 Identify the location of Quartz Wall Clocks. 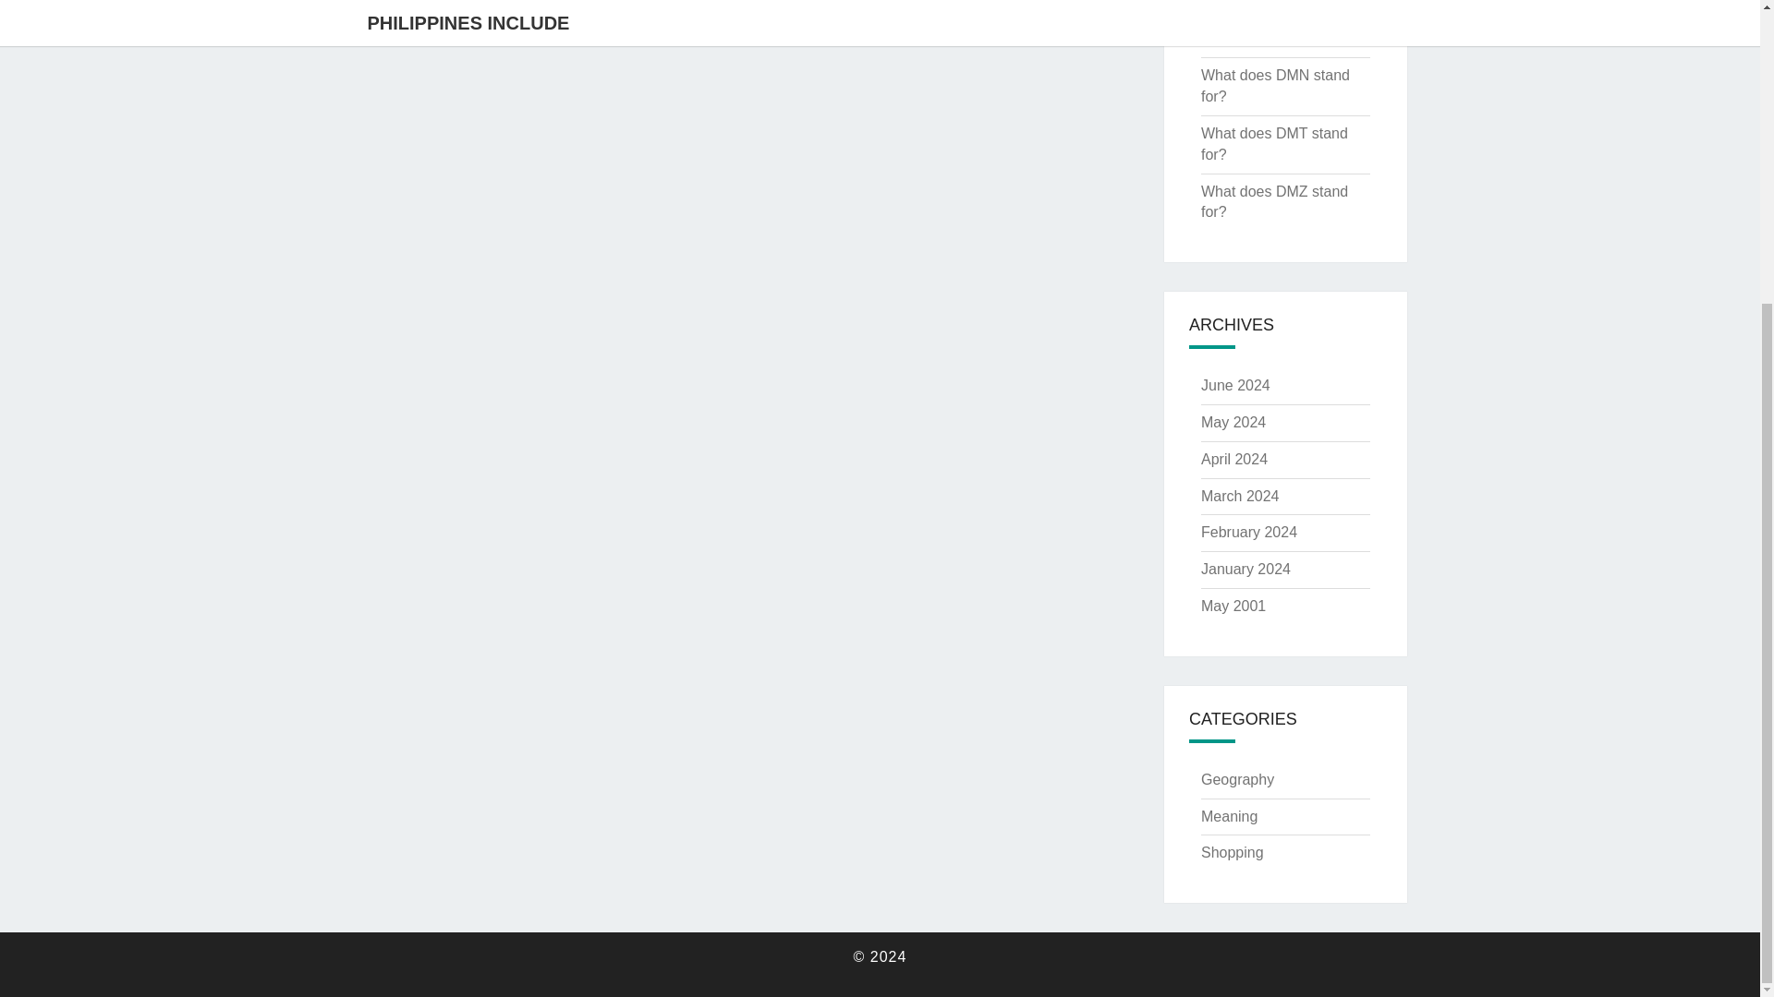
(1262, 38).